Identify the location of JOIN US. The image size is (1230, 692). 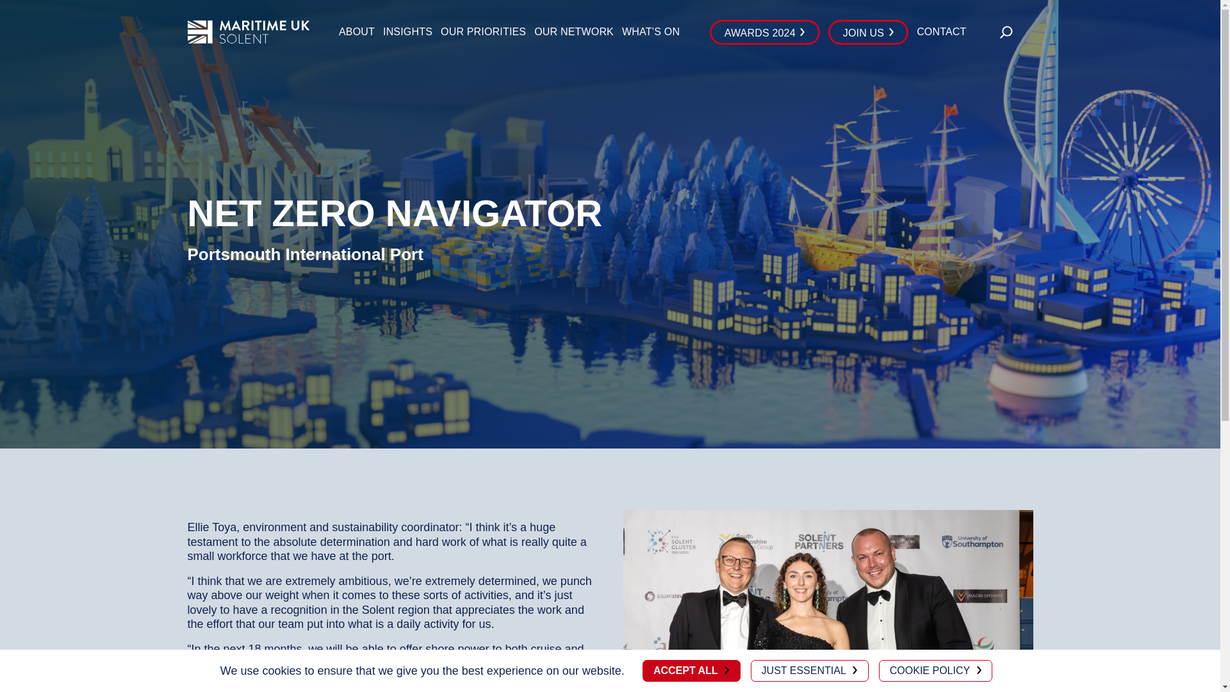
(869, 32).